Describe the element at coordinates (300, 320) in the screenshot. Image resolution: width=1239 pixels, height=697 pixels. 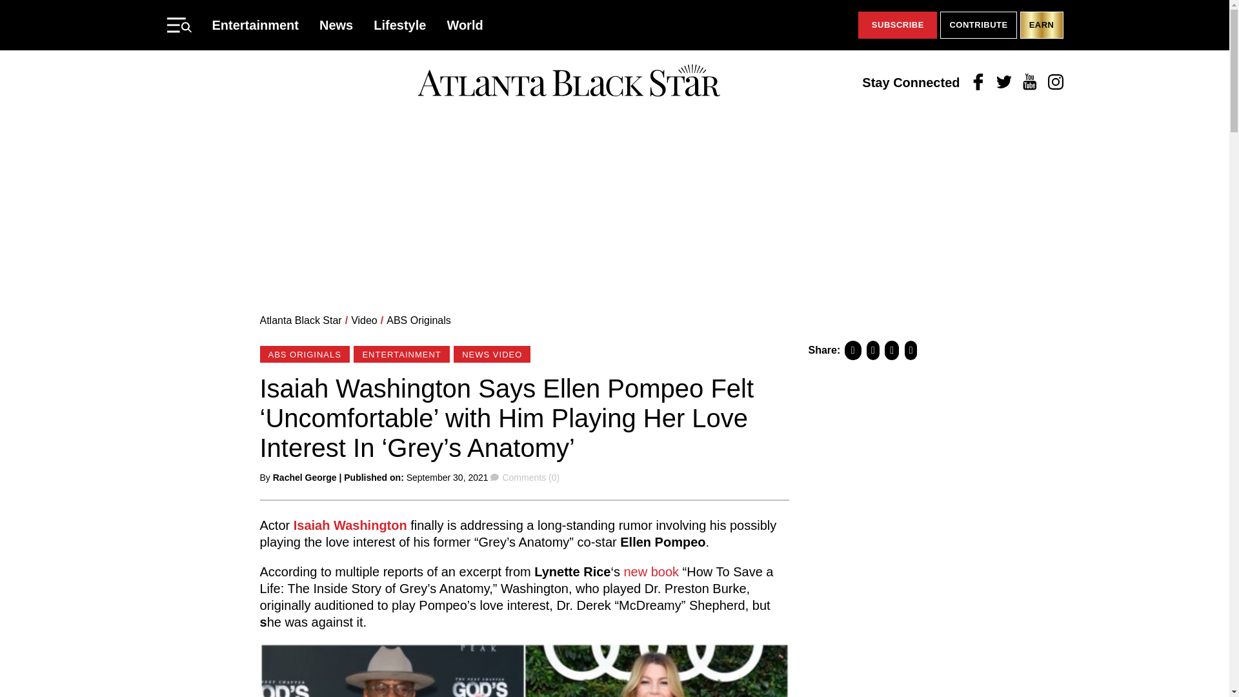
I see `Atlanta Black Star` at that location.